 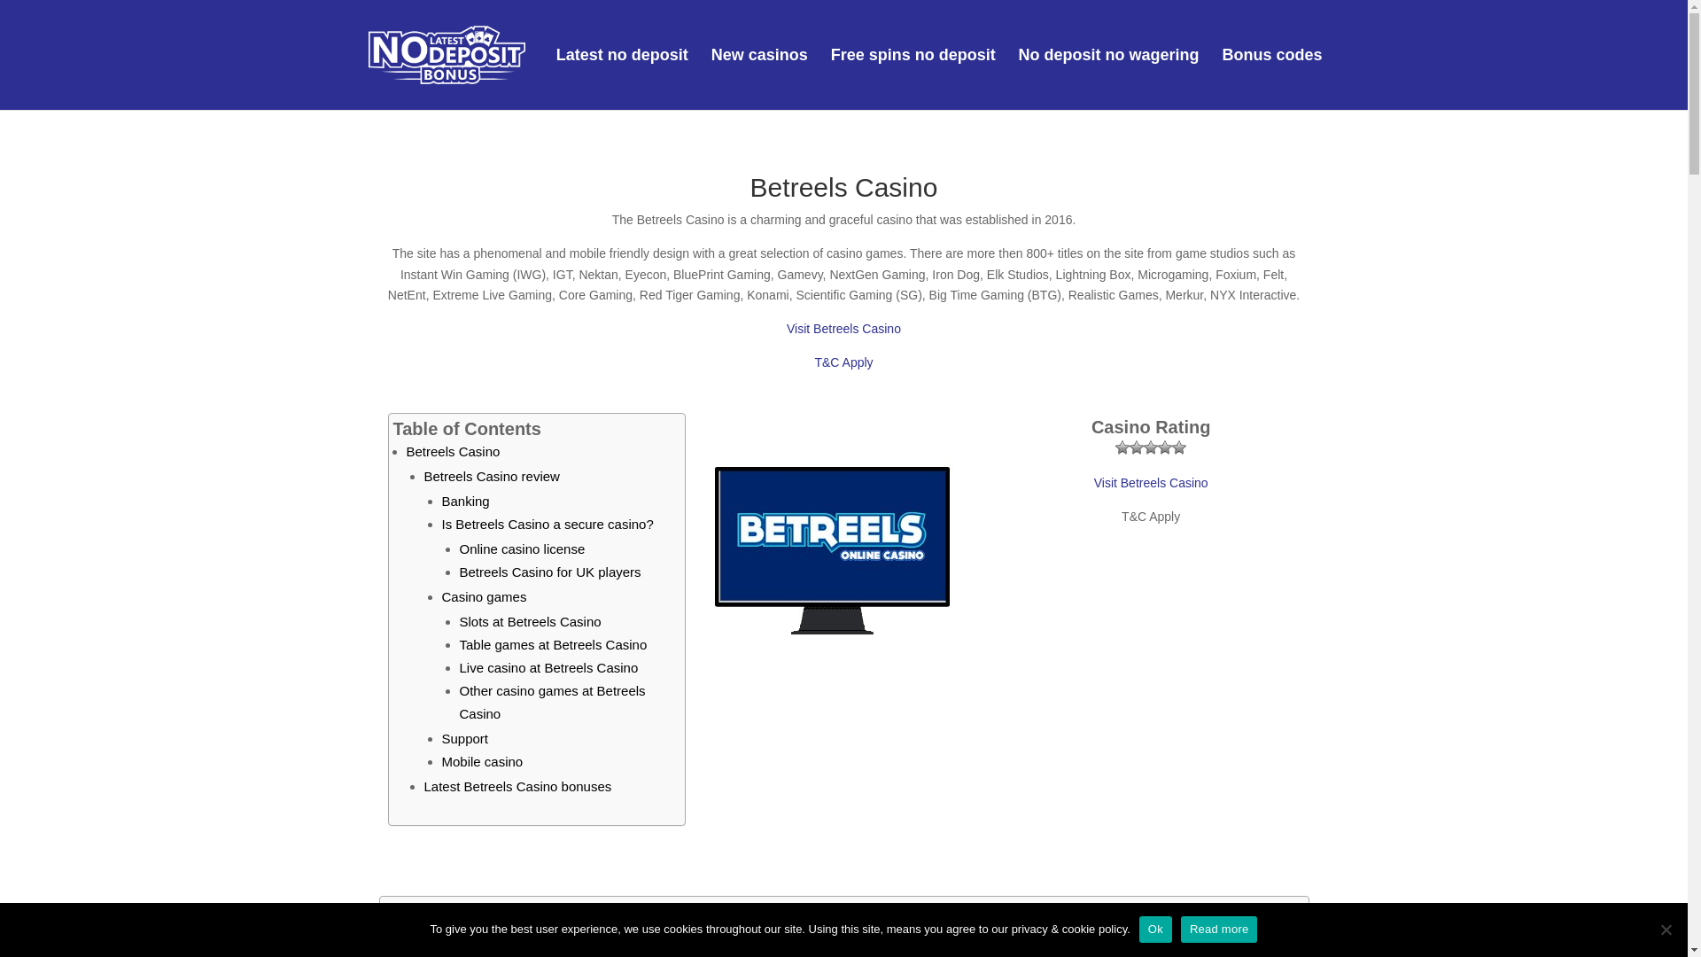 What do you see at coordinates (1136, 447) in the screenshot?
I see `2 Stars` at bounding box center [1136, 447].